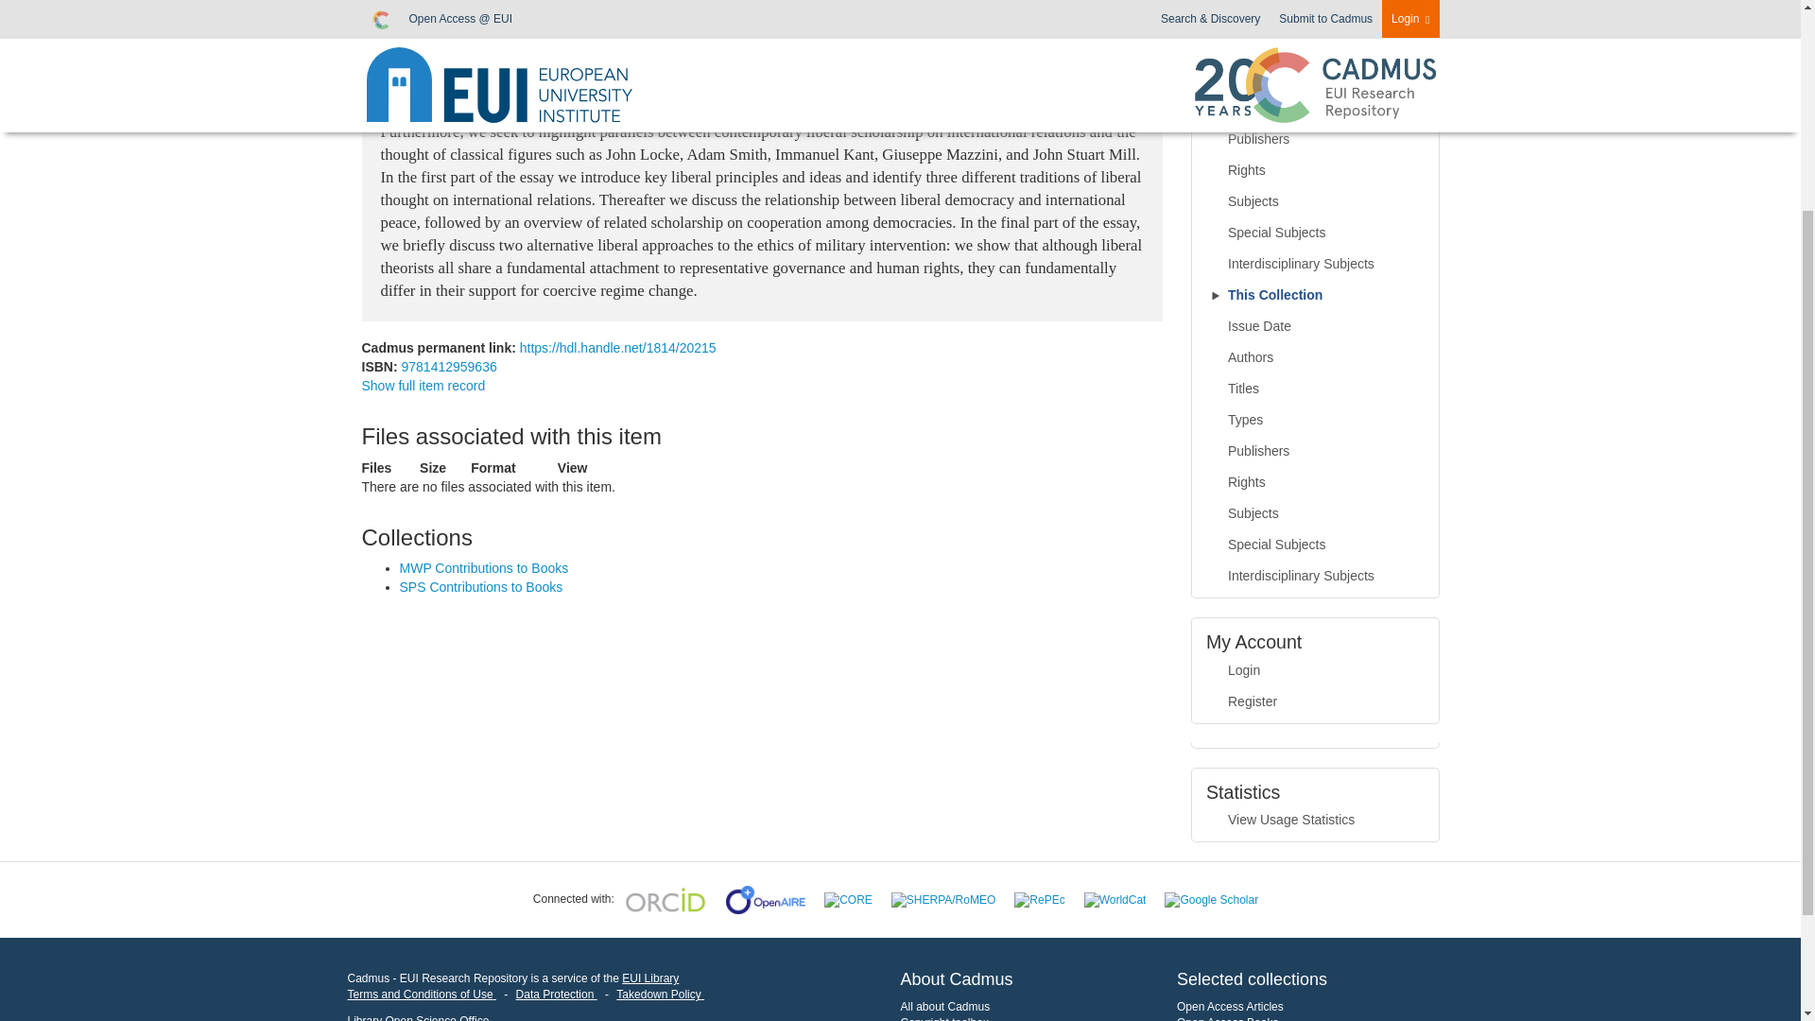  What do you see at coordinates (1316, 233) in the screenshot?
I see `Special Subjects` at bounding box center [1316, 233].